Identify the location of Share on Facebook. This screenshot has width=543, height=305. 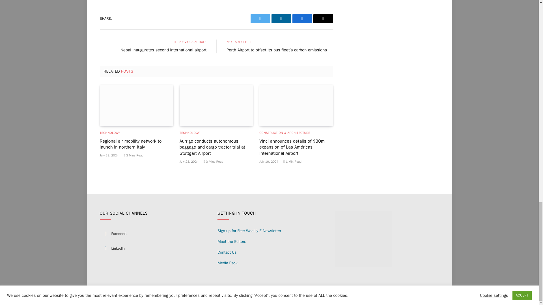
(302, 19).